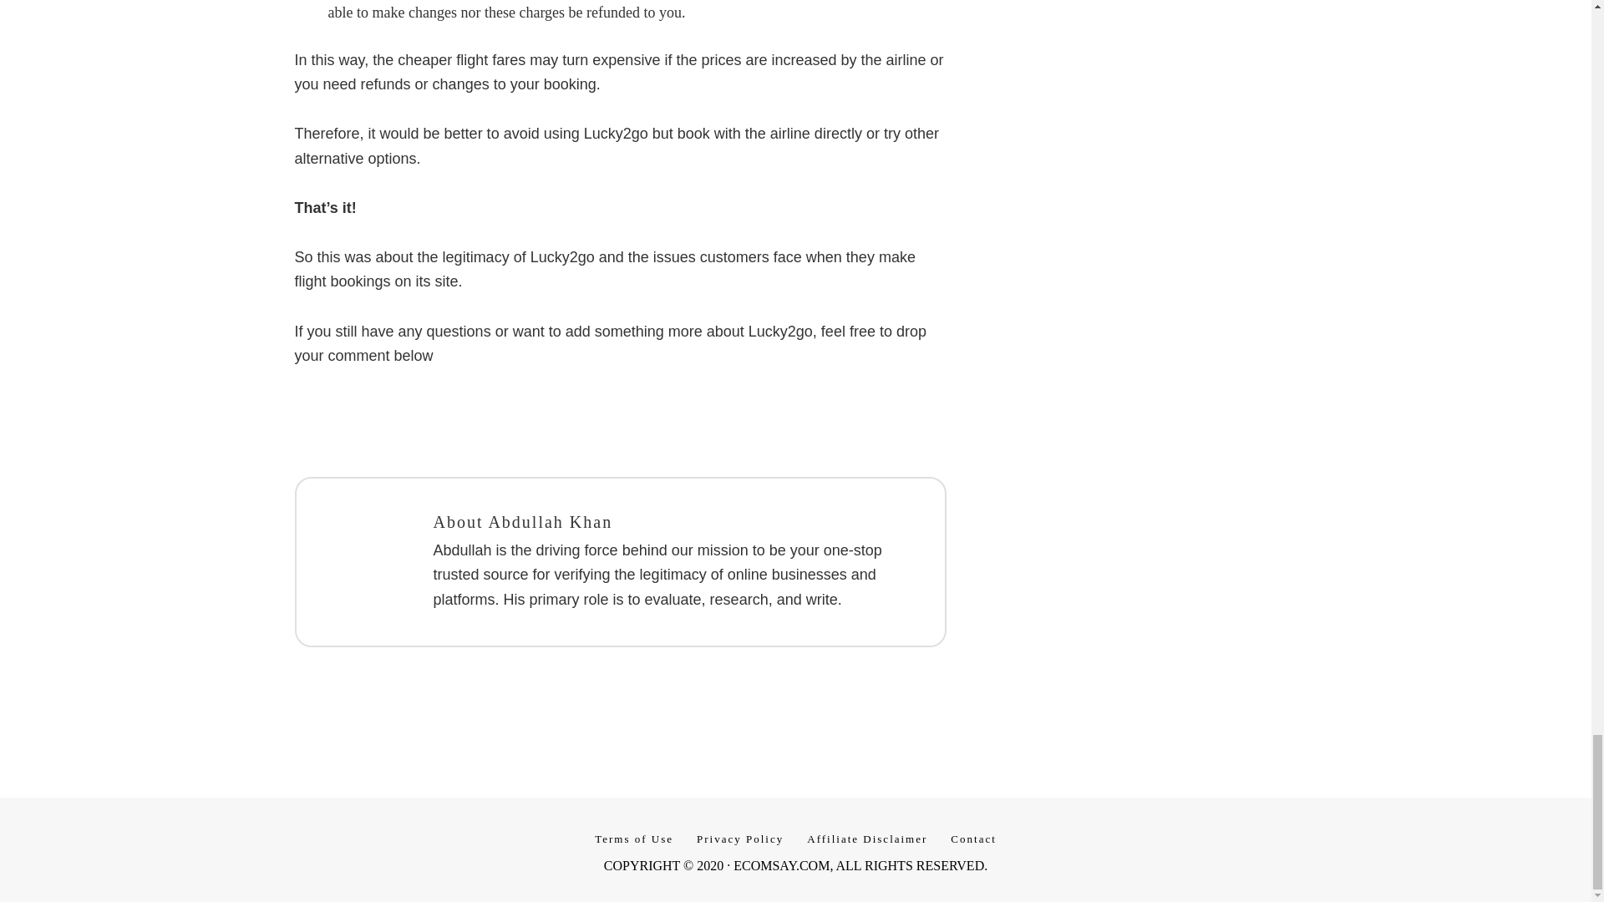 The width and height of the screenshot is (1604, 902). What do you see at coordinates (633, 839) in the screenshot?
I see `Terms of Use` at bounding box center [633, 839].